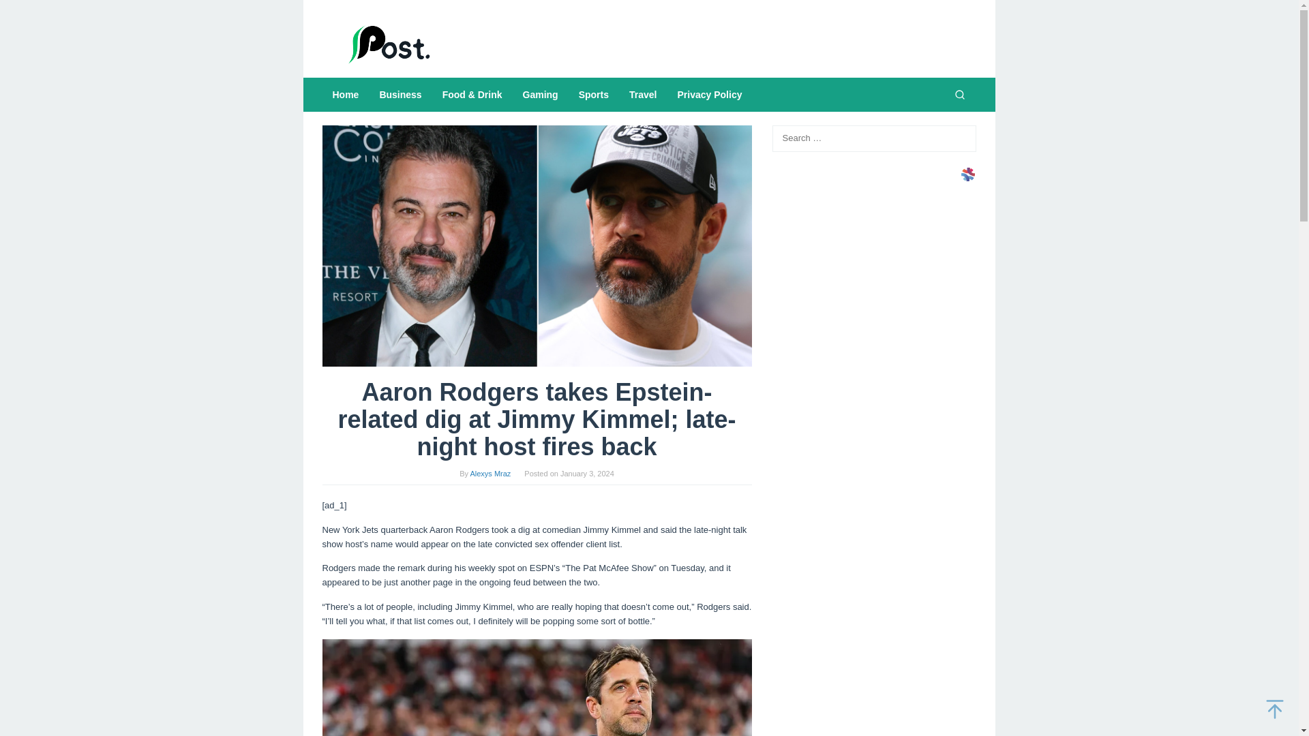  Describe the element at coordinates (400, 95) in the screenshot. I see `Business` at that location.